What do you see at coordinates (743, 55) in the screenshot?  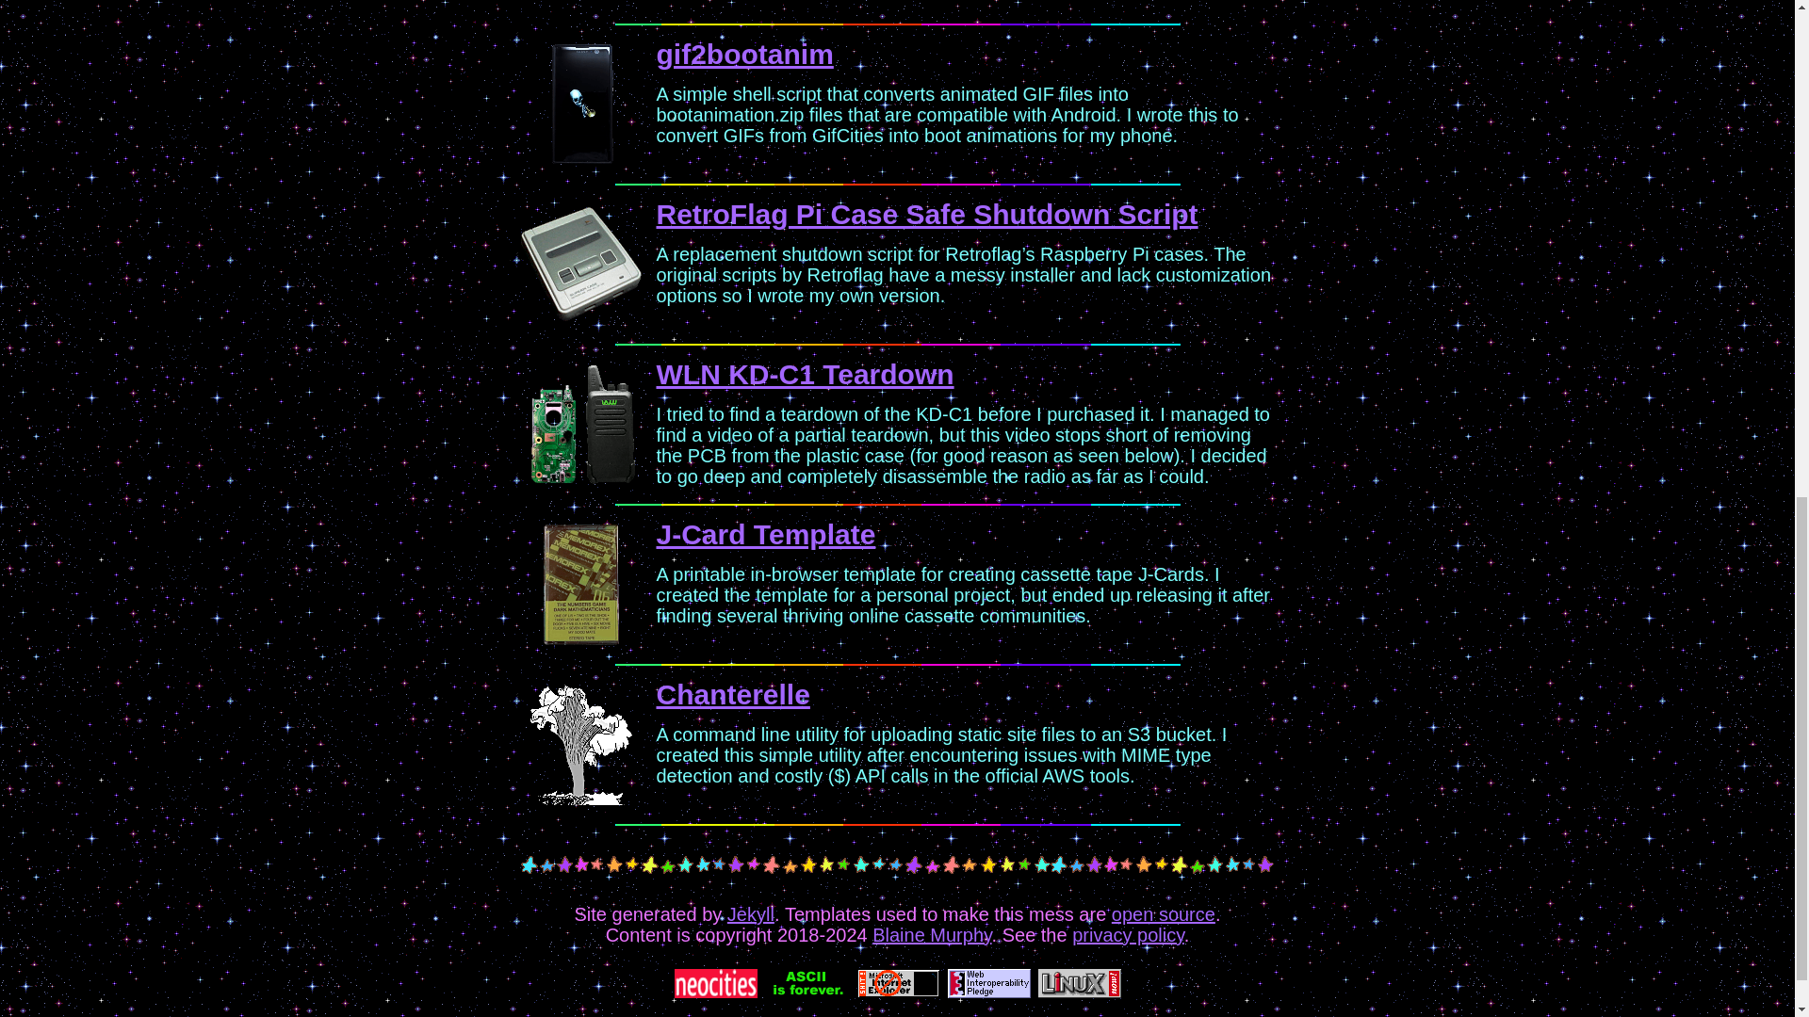 I see `gif2bootanim` at bounding box center [743, 55].